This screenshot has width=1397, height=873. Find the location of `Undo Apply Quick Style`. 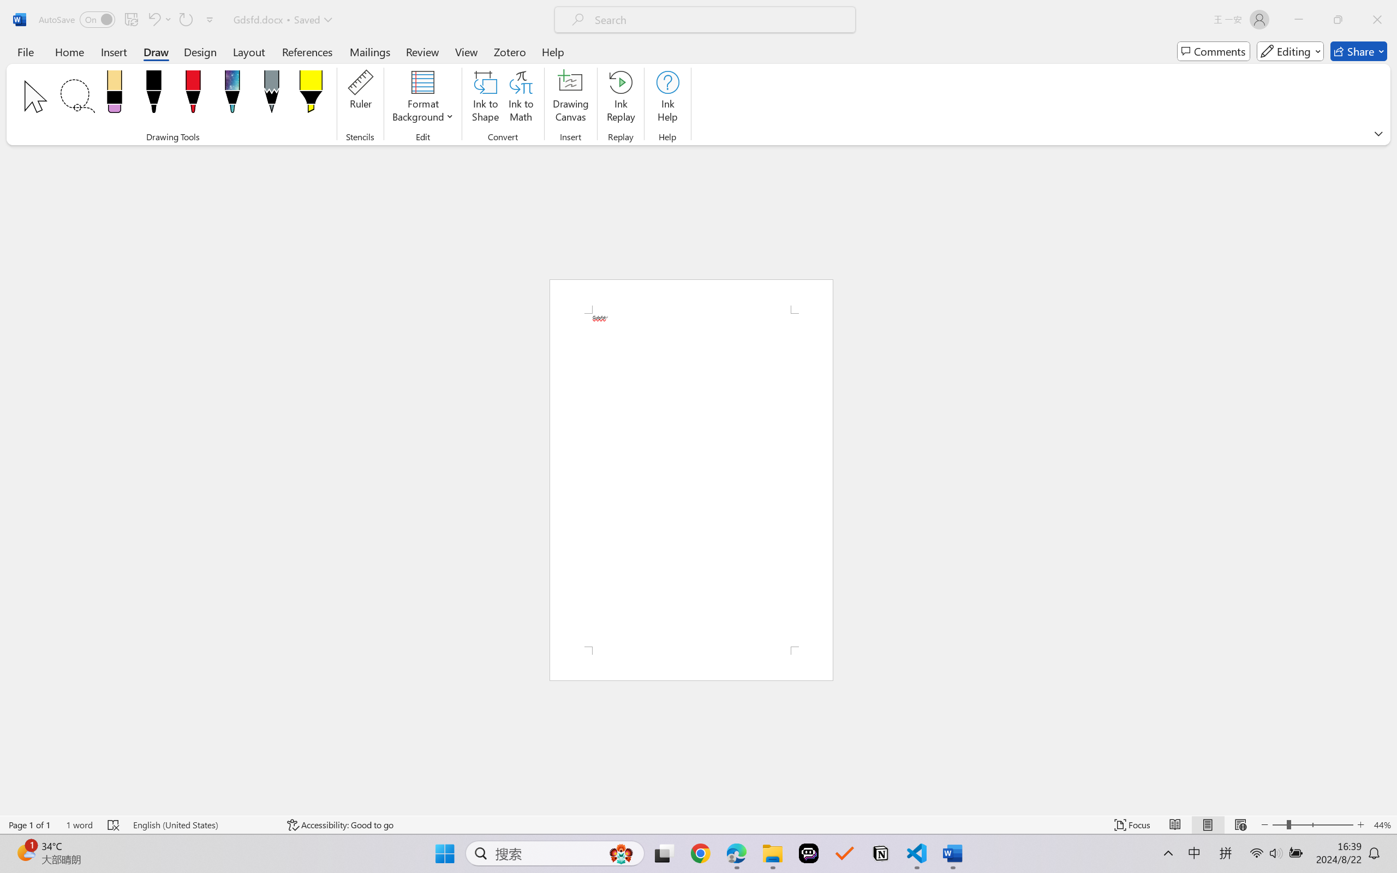

Undo Apply Quick Style is located at coordinates (159, 20).